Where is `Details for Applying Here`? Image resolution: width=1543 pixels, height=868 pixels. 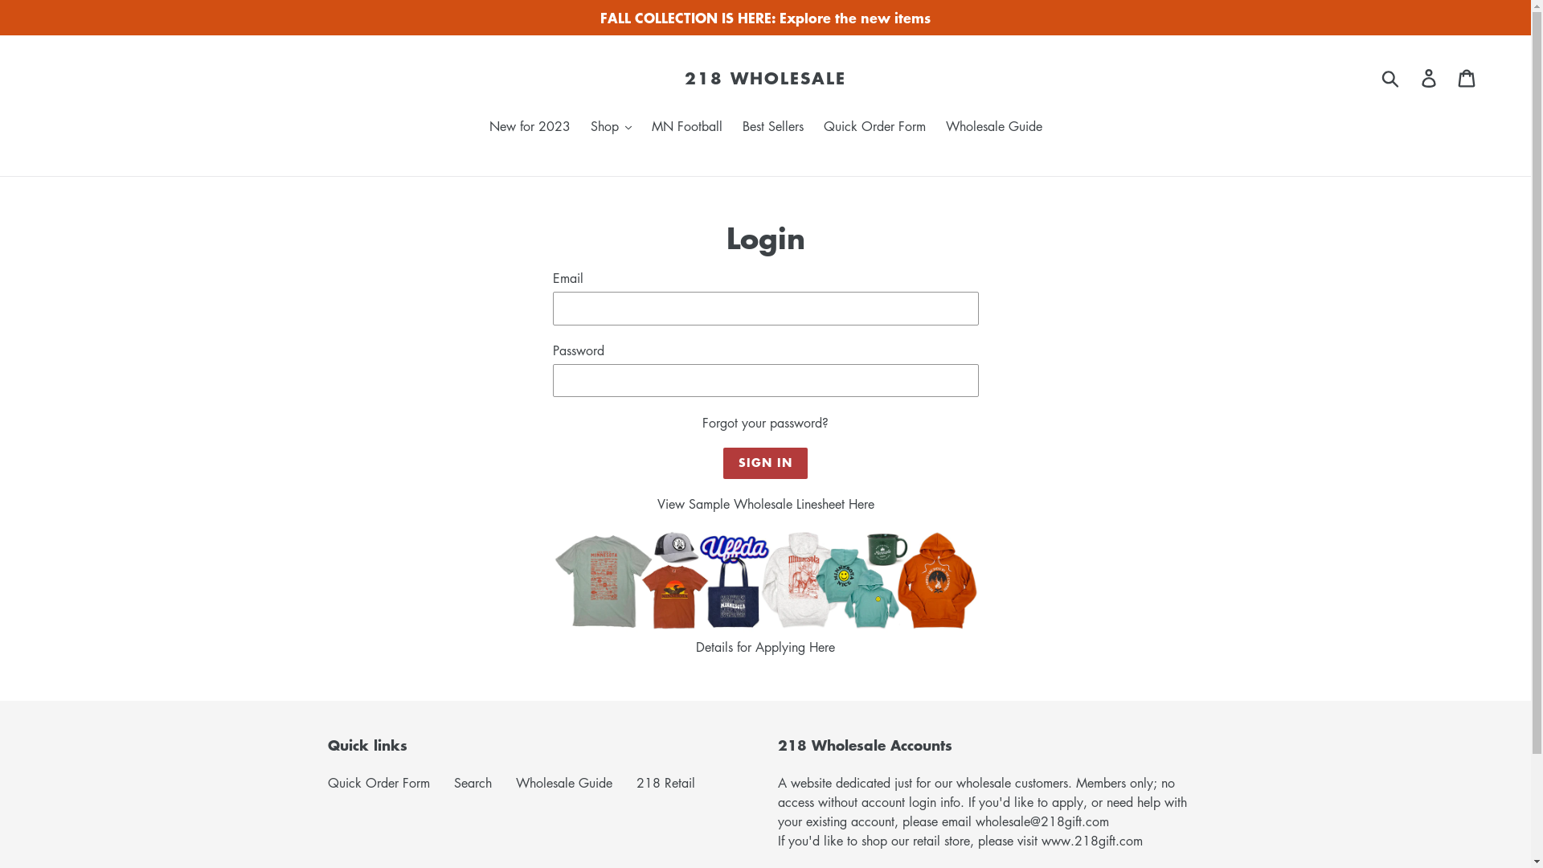 Details for Applying Here is located at coordinates (765, 647).